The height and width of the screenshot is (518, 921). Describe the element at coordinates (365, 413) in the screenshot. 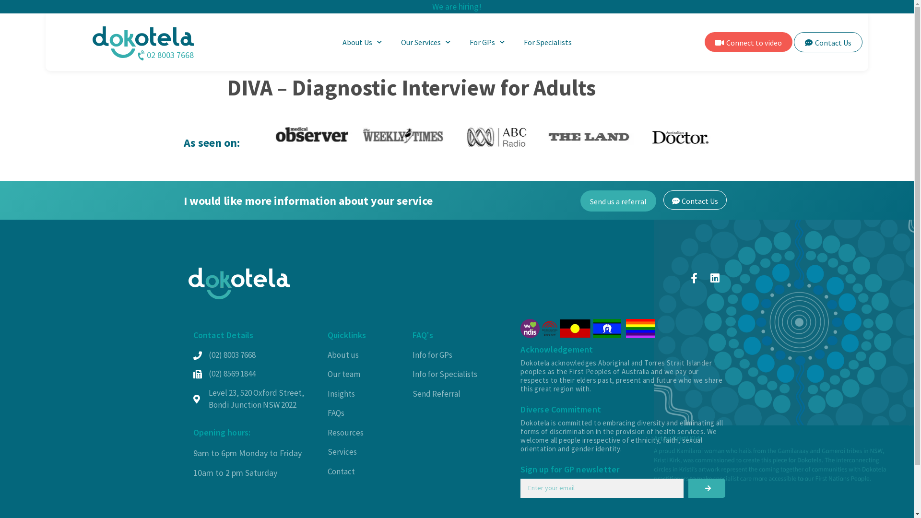

I see `FAQs` at that location.